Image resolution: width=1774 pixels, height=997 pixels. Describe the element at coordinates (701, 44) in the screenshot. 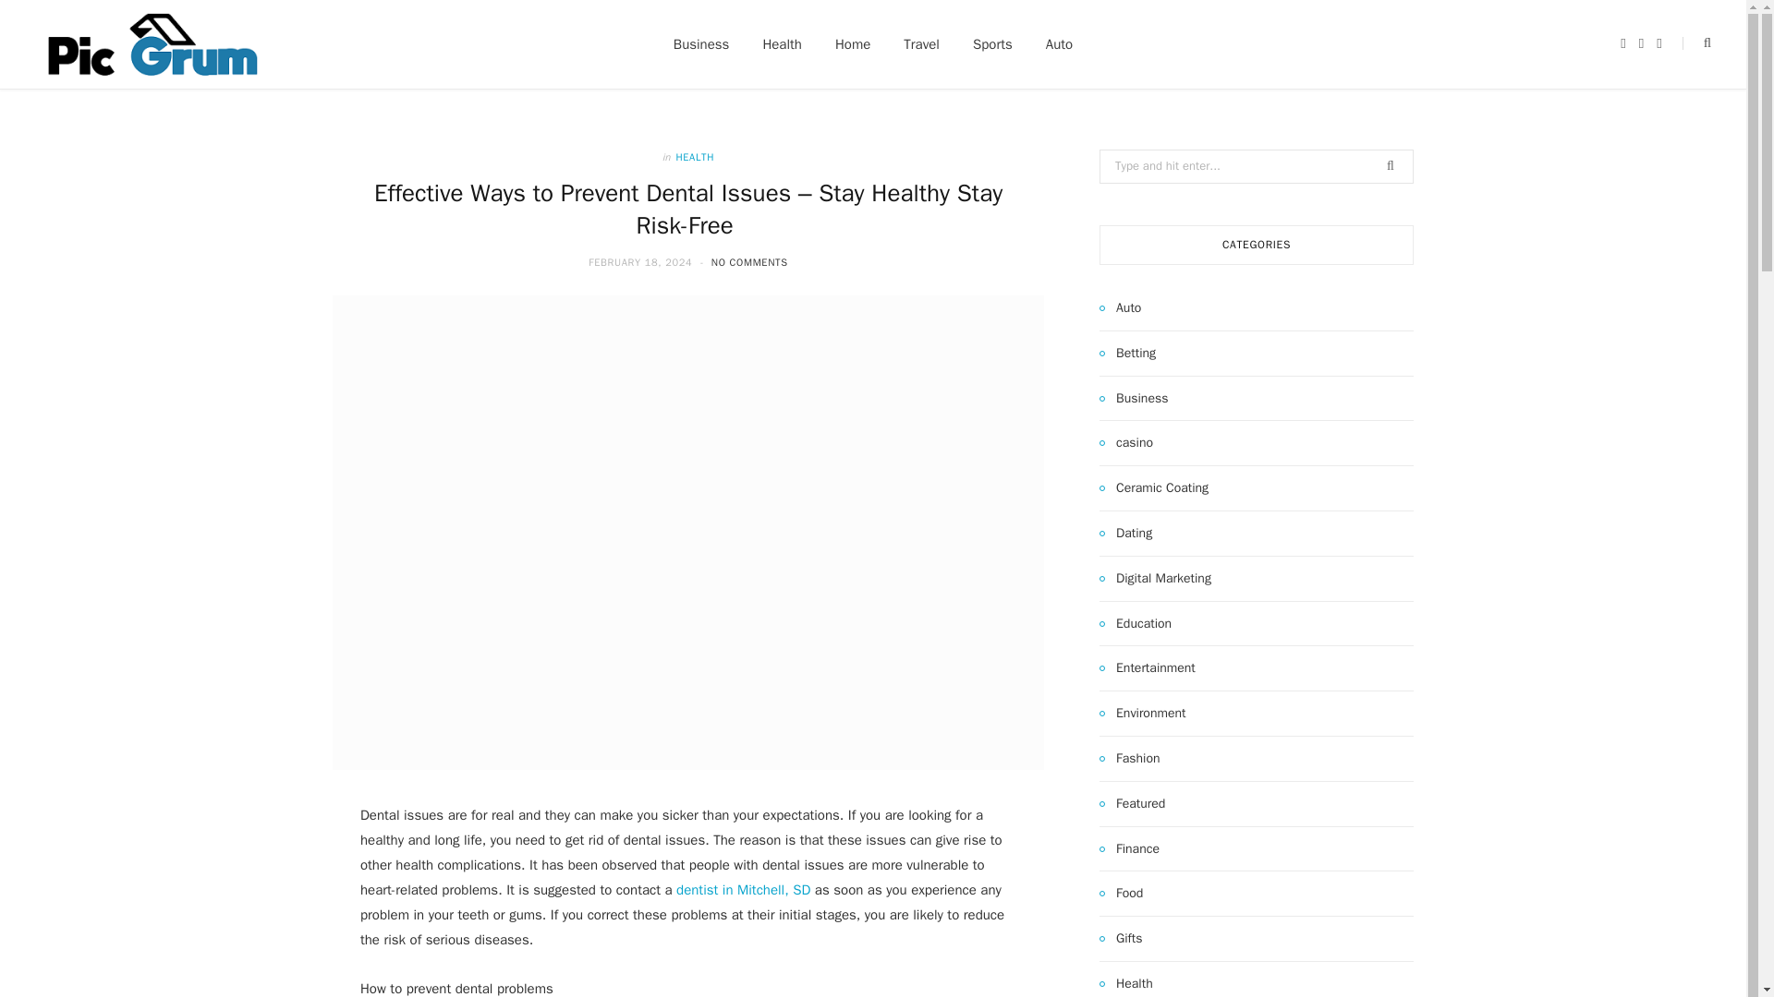

I see `Business` at that location.